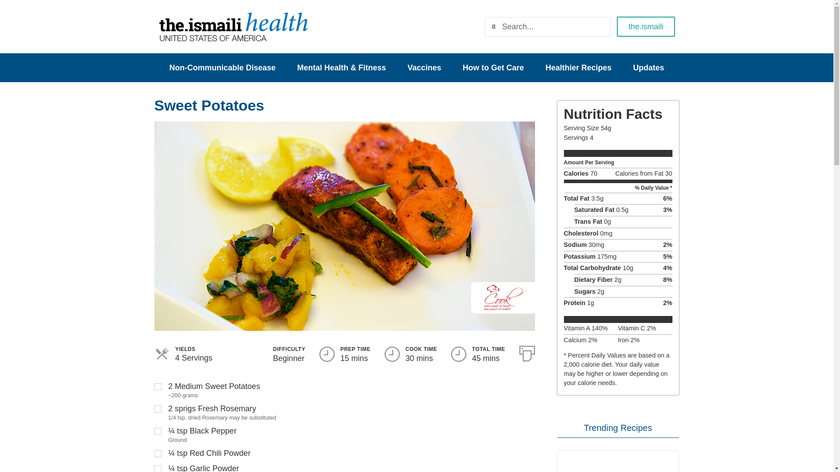  What do you see at coordinates (222, 67) in the screenshot?
I see `Non-Communicable Disease` at bounding box center [222, 67].